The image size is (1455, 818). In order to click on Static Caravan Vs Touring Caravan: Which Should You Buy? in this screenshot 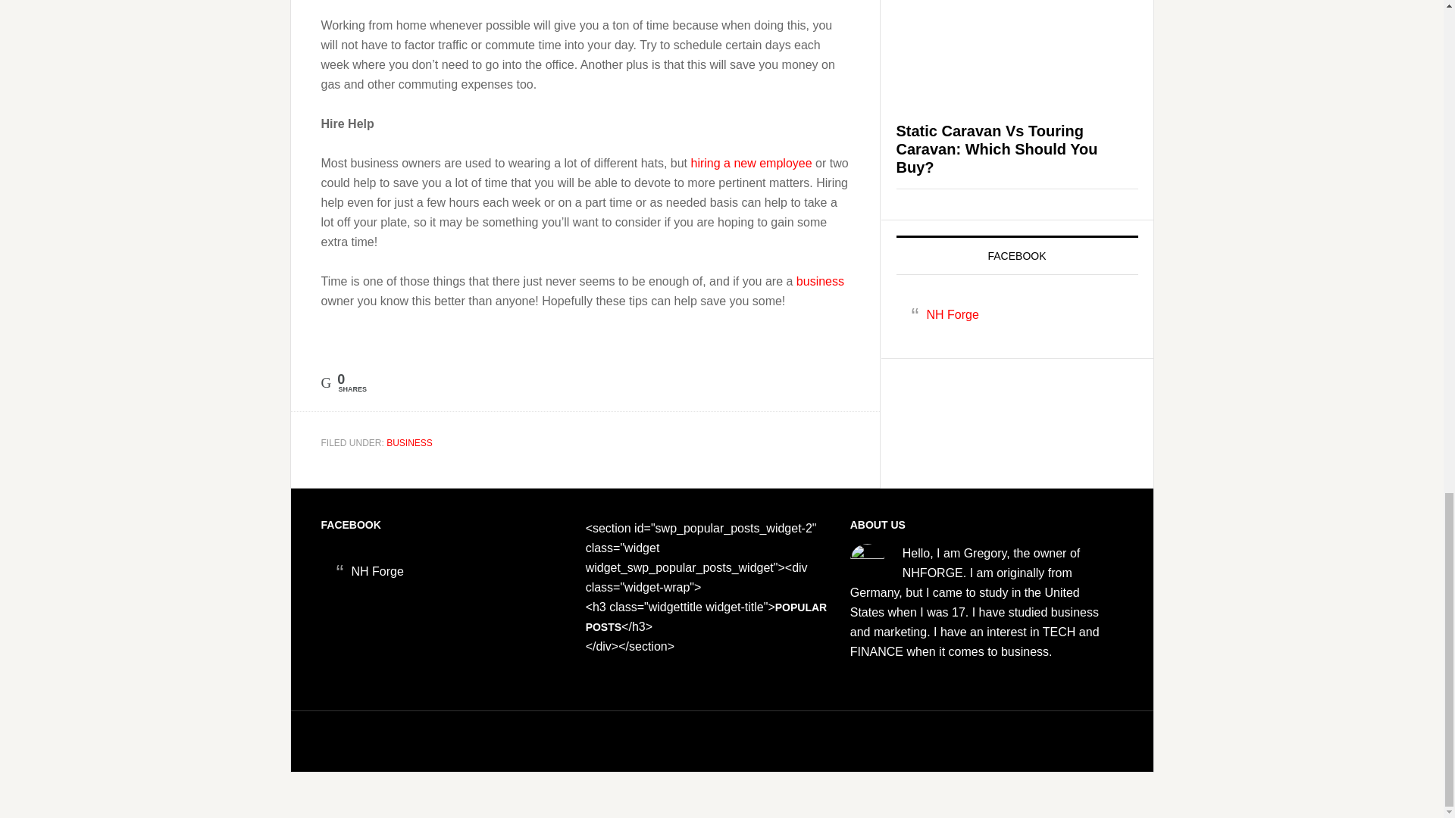, I will do `click(996, 149)`.